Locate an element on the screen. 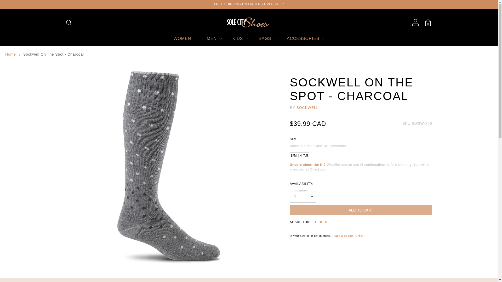 The image size is (502, 282). Open Cart is located at coordinates (428, 22).